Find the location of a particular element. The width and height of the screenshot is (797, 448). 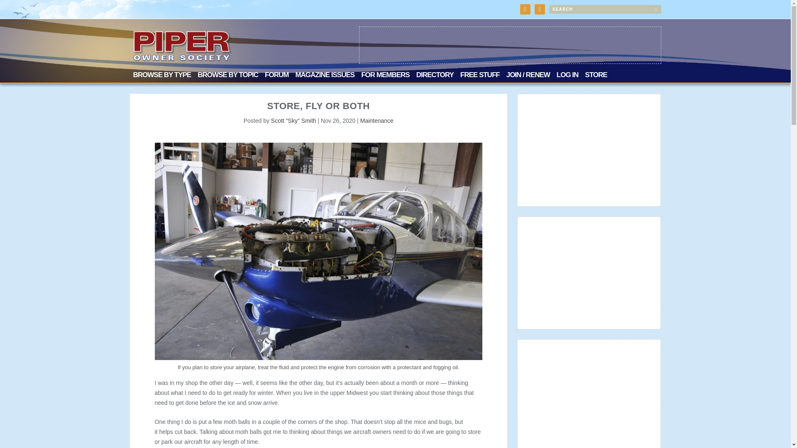

Scott "Sky" Smith is located at coordinates (293, 120).